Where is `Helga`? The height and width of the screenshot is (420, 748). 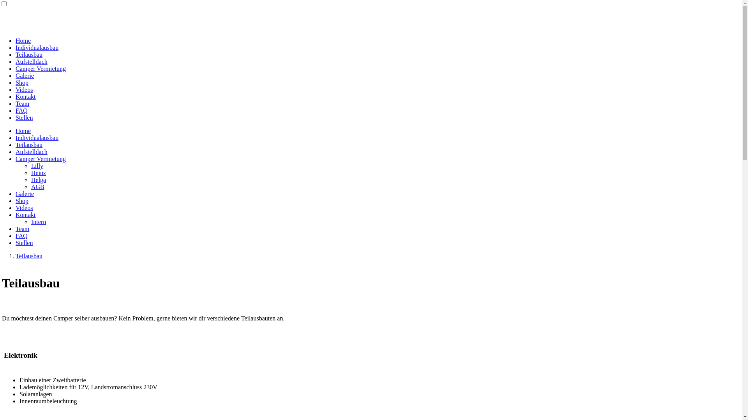
Helga is located at coordinates (39, 180).